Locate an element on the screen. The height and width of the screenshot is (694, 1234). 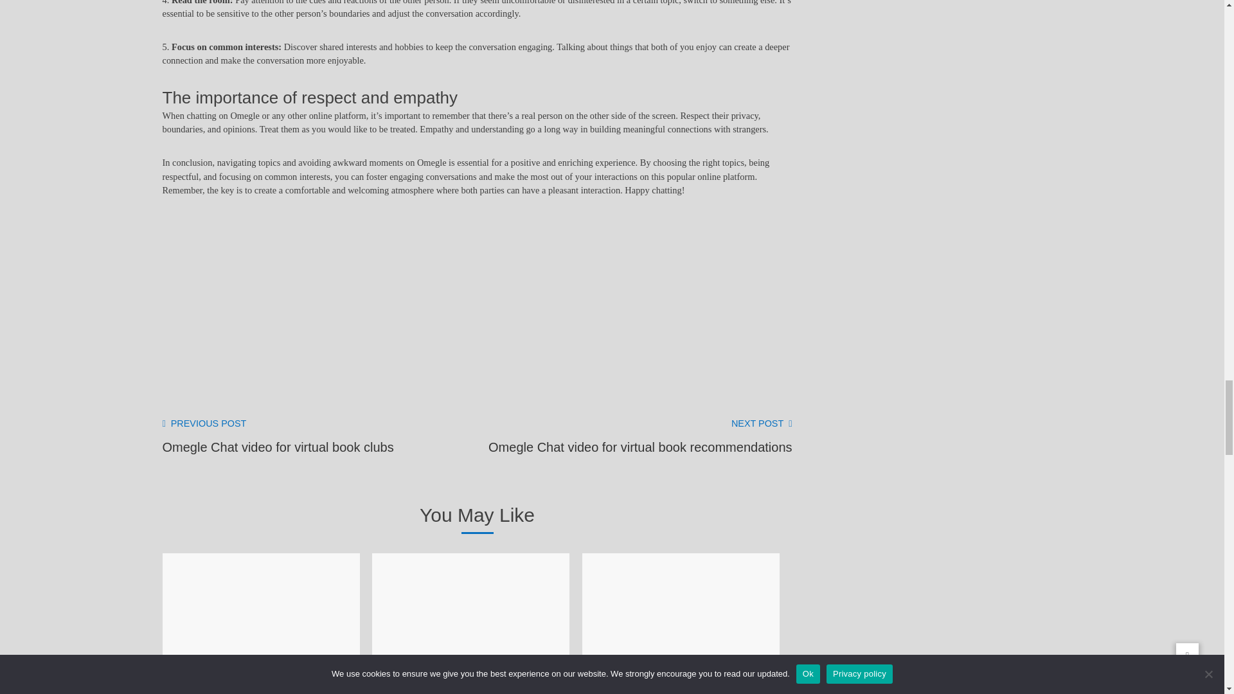
Omegle chat for sharing personal and life experiences is located at coordinates (261, 683).